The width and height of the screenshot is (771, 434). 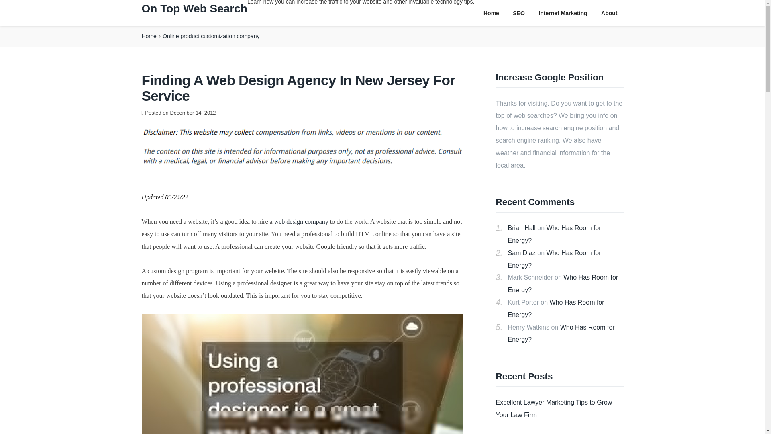 What do you see at coordinates (554, 259) in the screenshot?
I see `Who Has Room for Energy?` at bounding box center [554, 259].